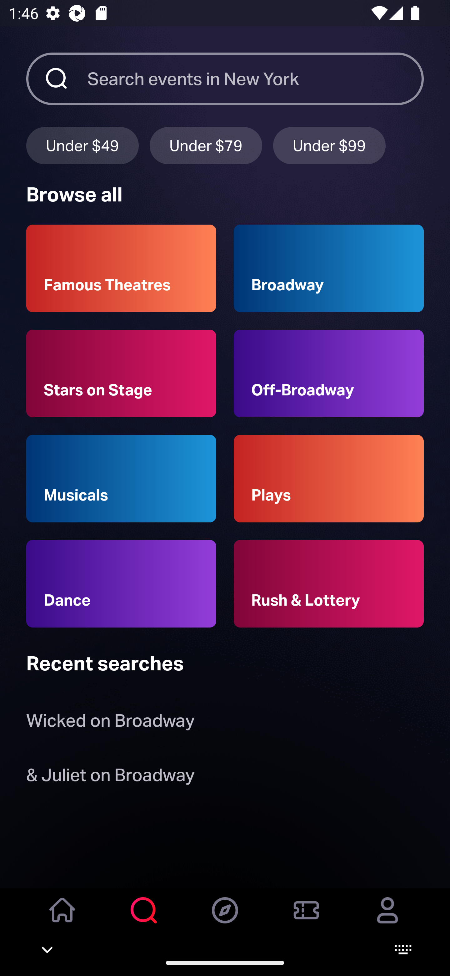 Image resolution: width=450 pixels, height=976 pixels. I want to click on Under $49, so click(82, 145).